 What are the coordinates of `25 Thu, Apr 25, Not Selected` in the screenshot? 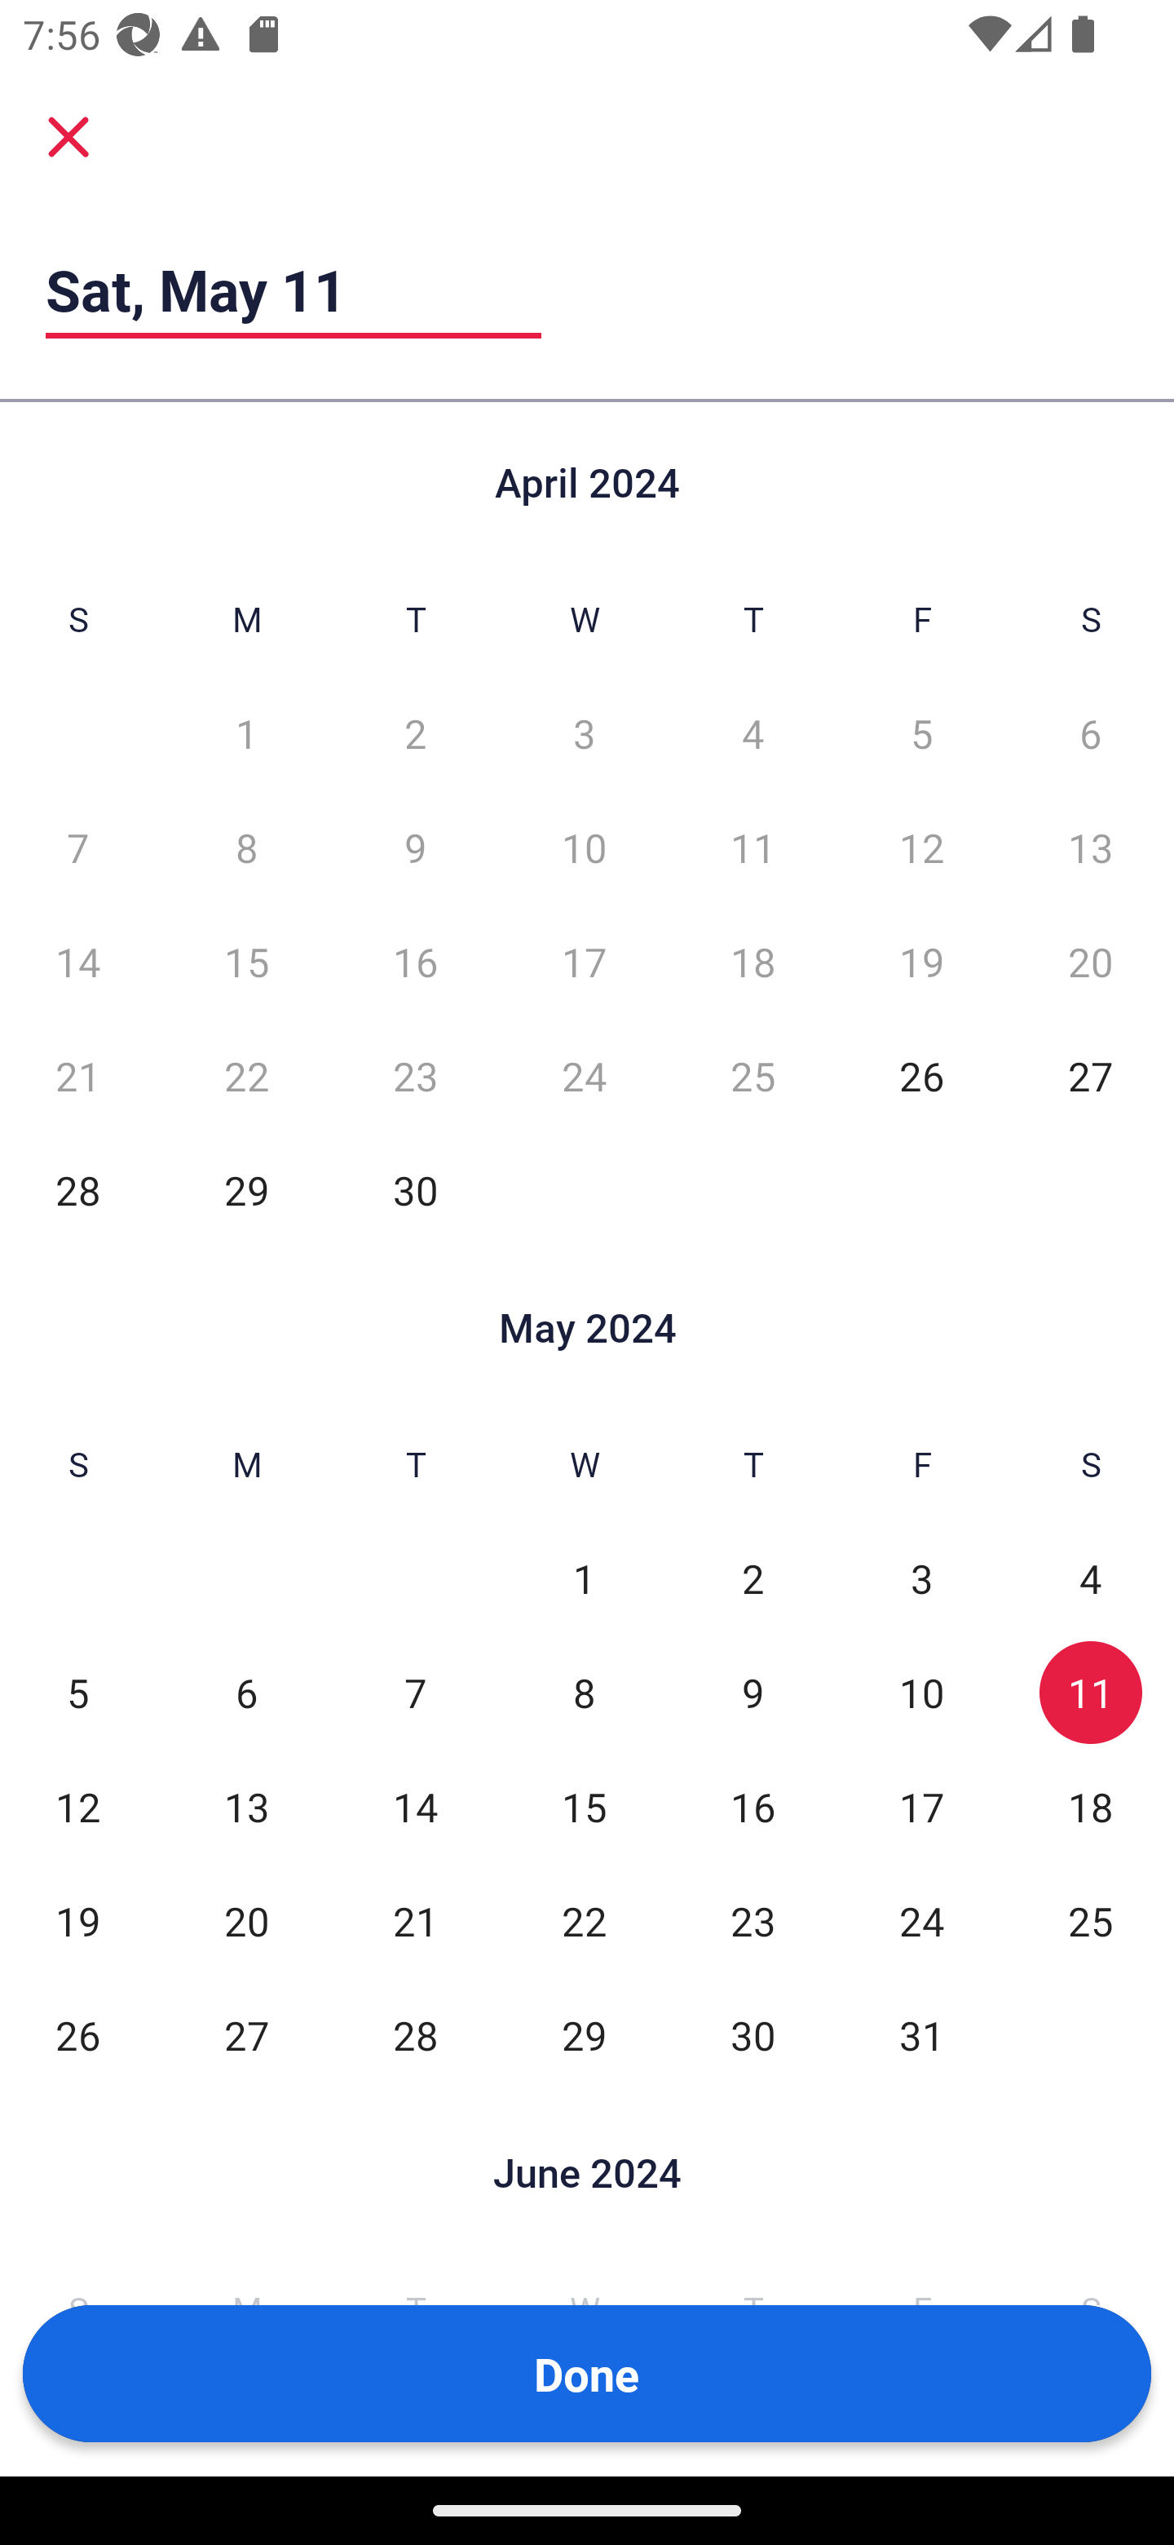 It's located at (753, 1075).